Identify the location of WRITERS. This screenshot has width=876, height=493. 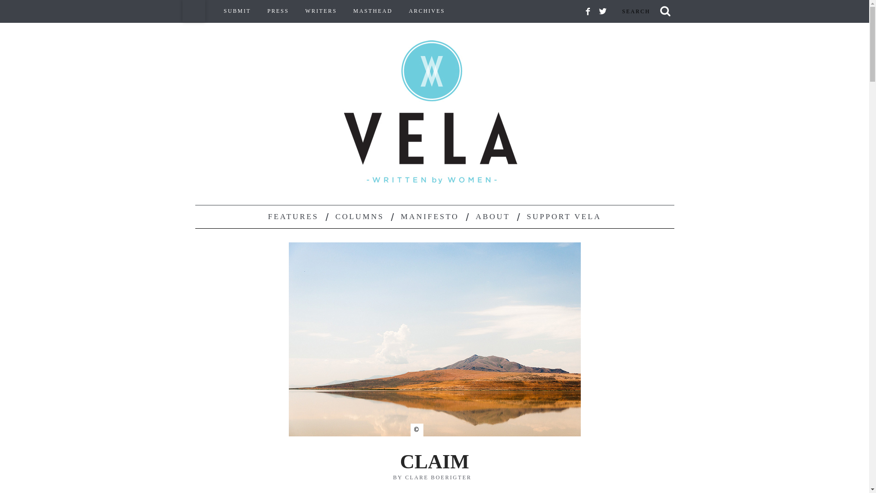
(321, 11).